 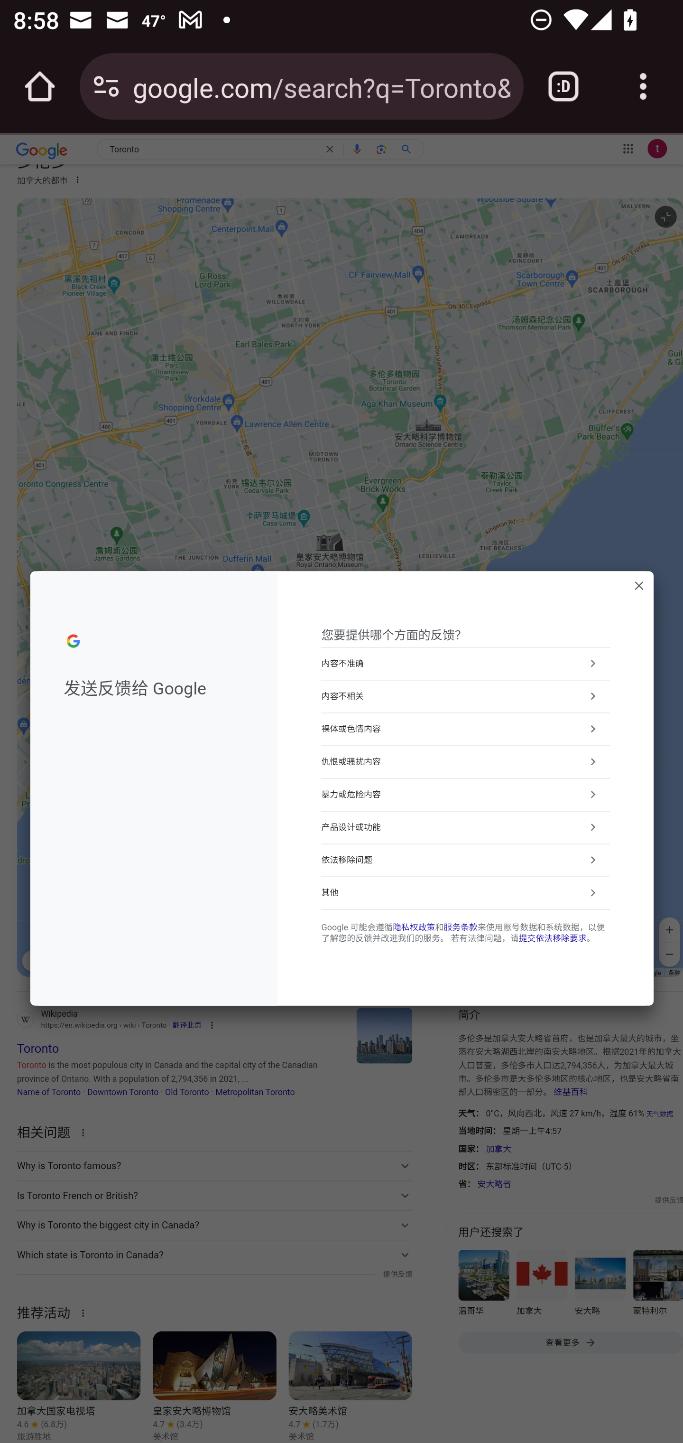 I want to click on 仇恨或骚扰内容, so click(x=466, y=761).